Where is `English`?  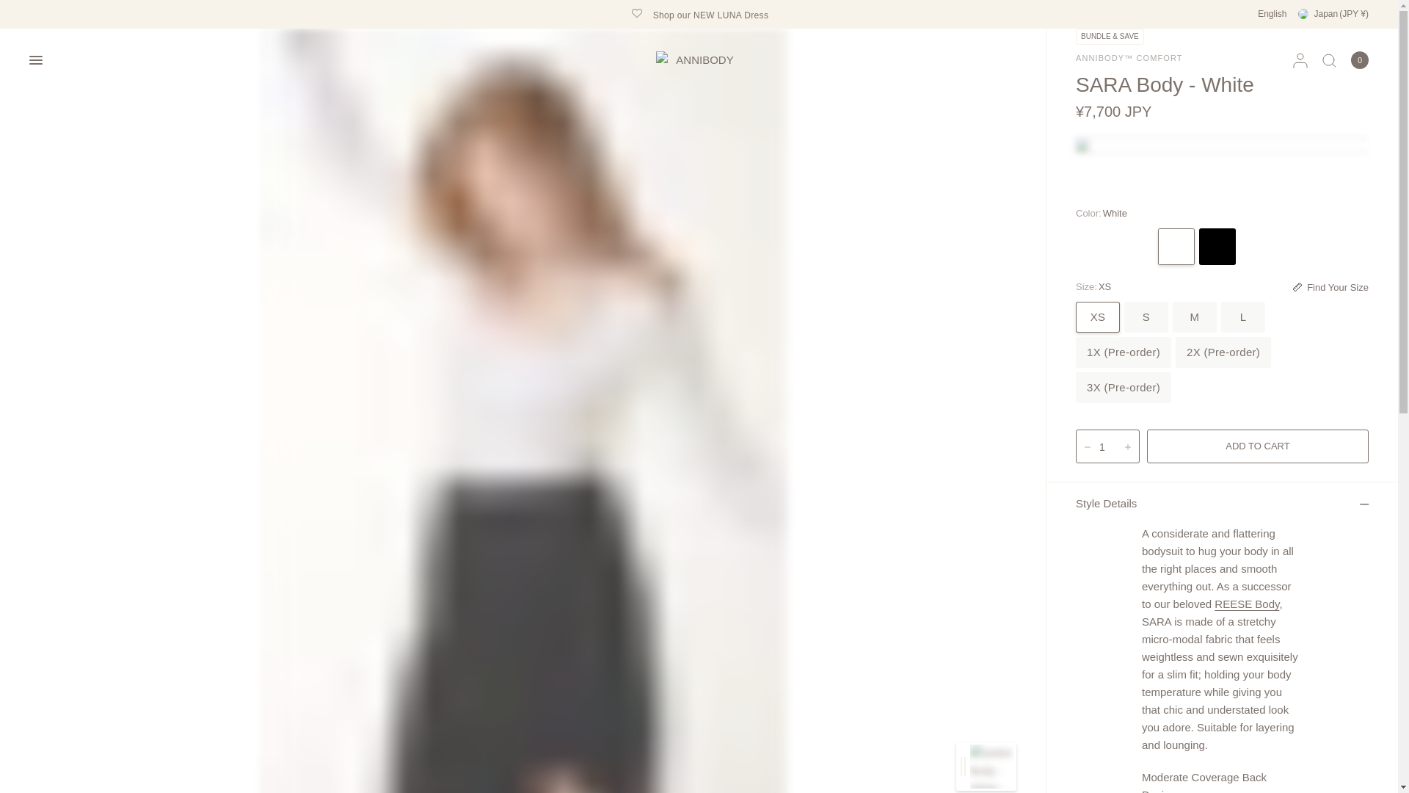
English is located at coordinates (1272, 14).